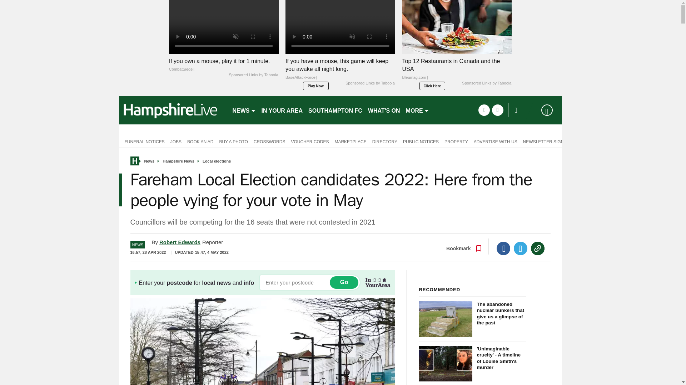 This screenshot has width=686, height=385. Describe the element at coordinates (484, 110) in the screenshot. I see `facebook` at that location.